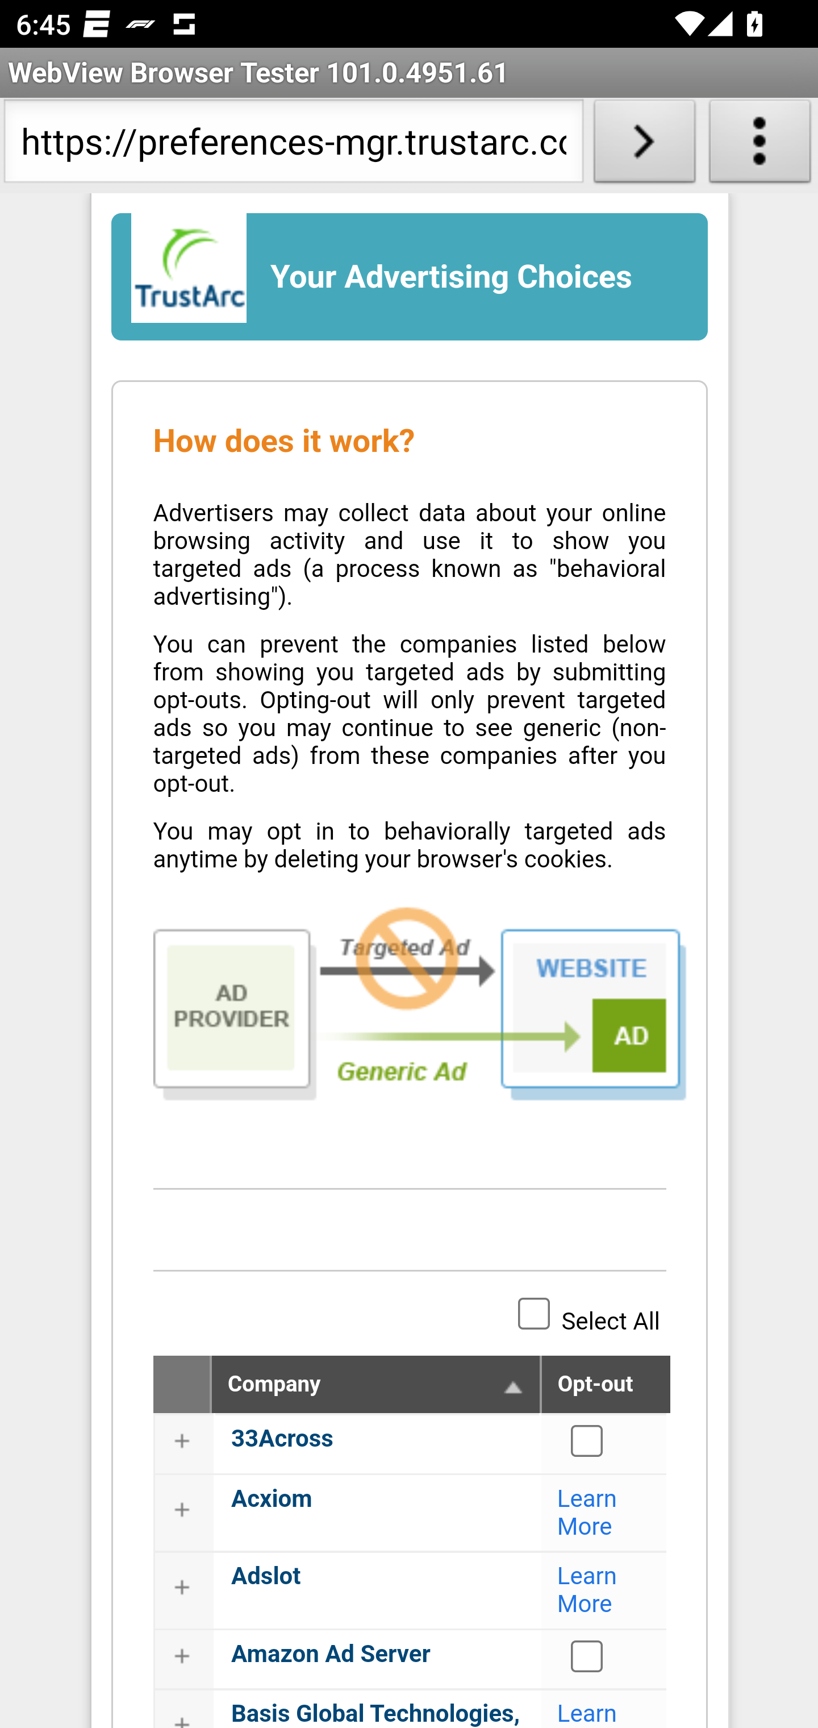  Describe the element at coordinates (644, 146) in the screenshot. I see `Load URL` at that location.